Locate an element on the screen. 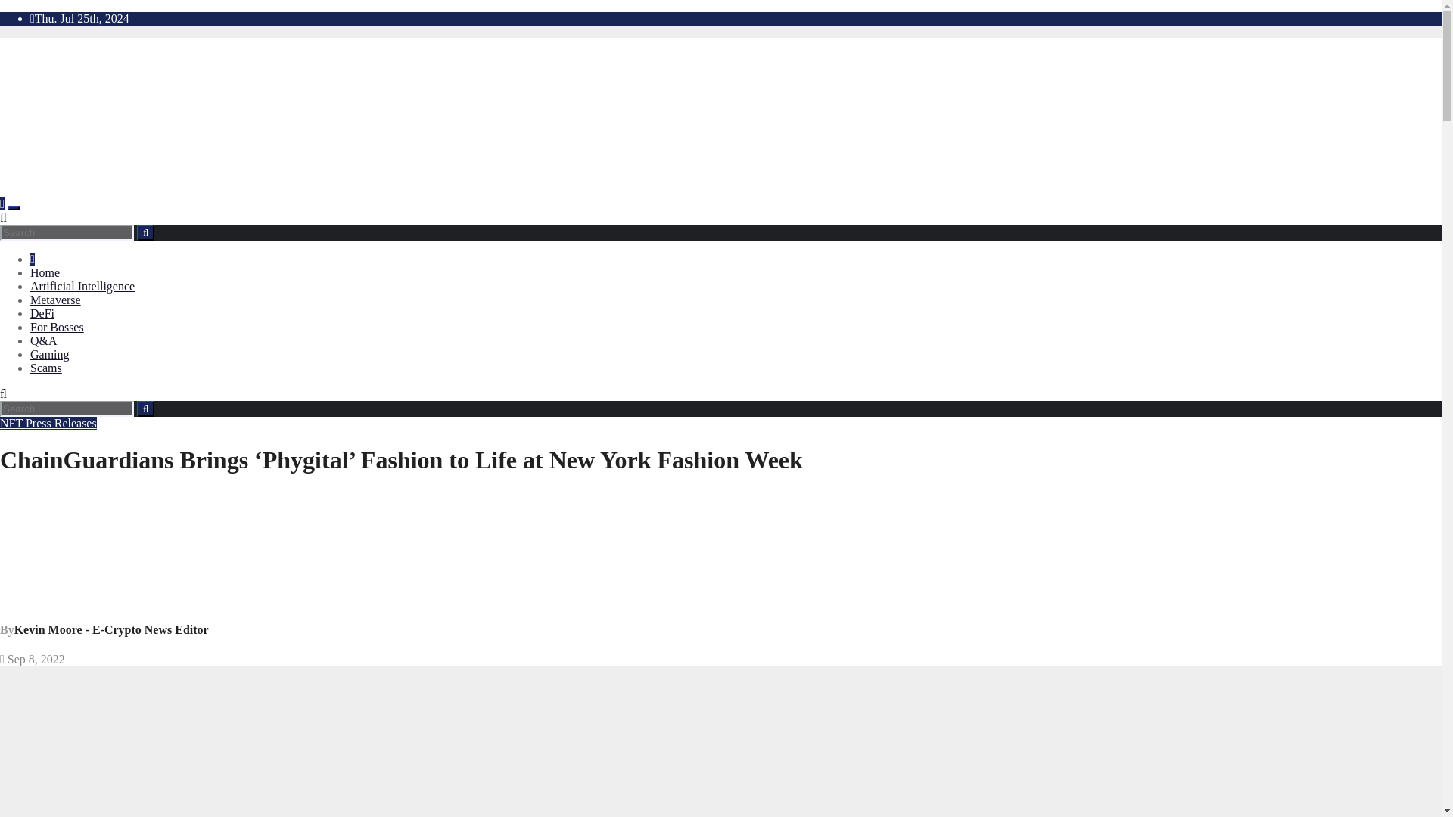 The image size is (1453, 817). For Bosses is located at coordinates (58, 327).